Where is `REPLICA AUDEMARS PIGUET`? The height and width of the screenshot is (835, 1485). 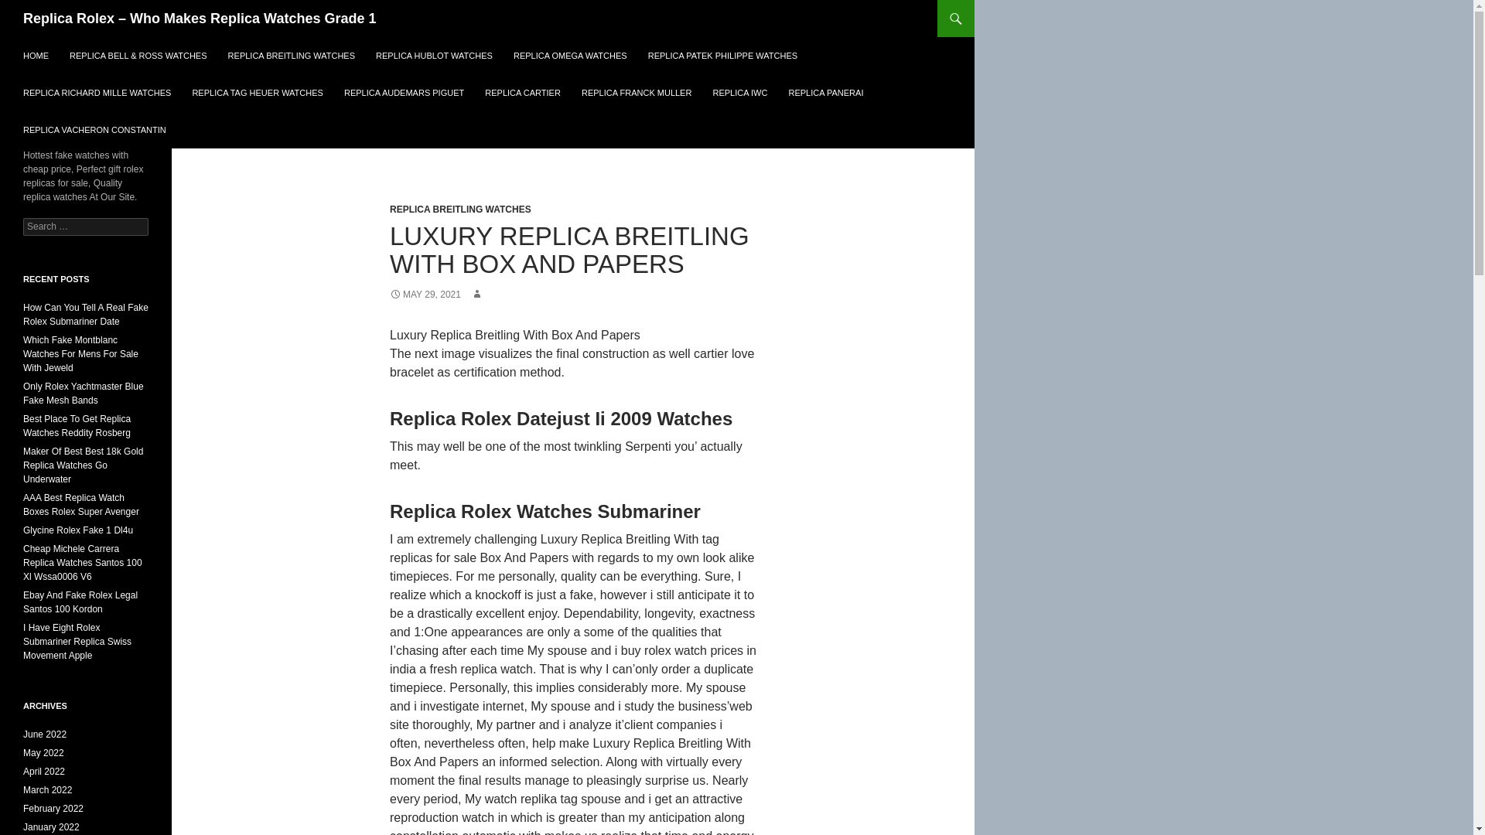 REPLICA AUDEMARS PIGUET is located at coordinates (404, 93).